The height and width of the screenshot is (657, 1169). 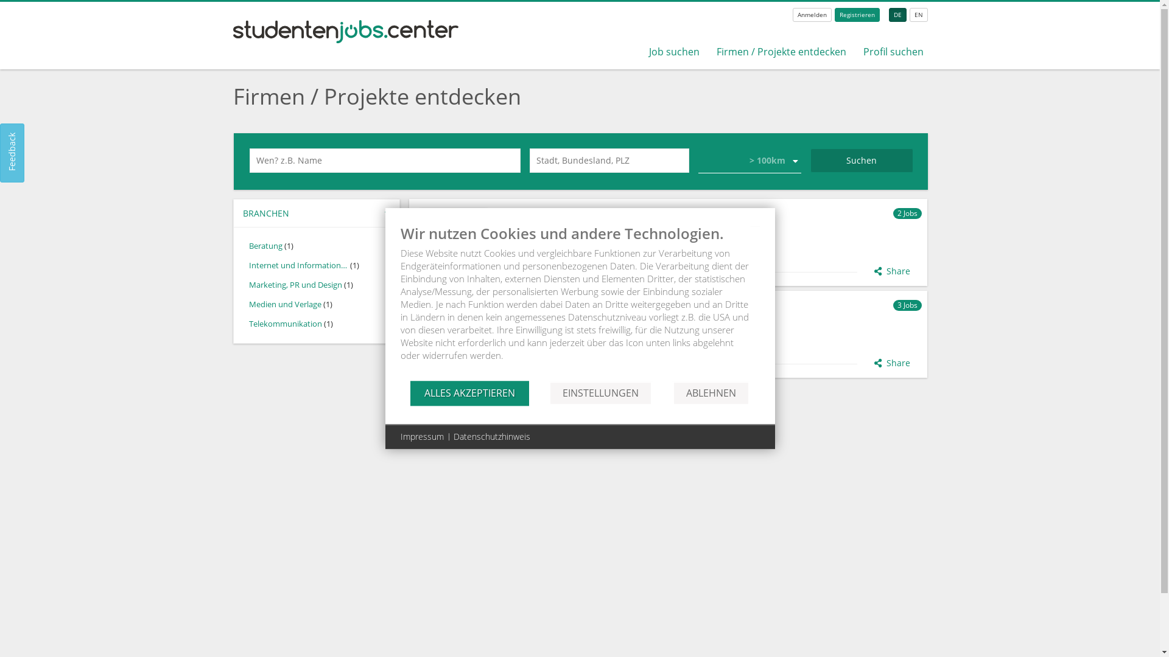 What do you see at coordinates (511, 240) in the screenshot?
I see `Homepage` at bounding box center [511, 240].